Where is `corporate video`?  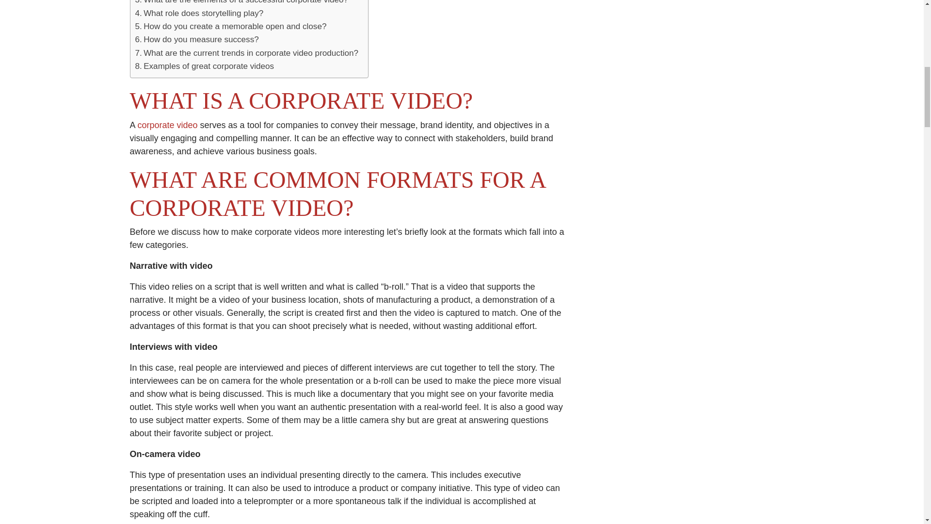
corporate video is located at coordinates (168, 125).